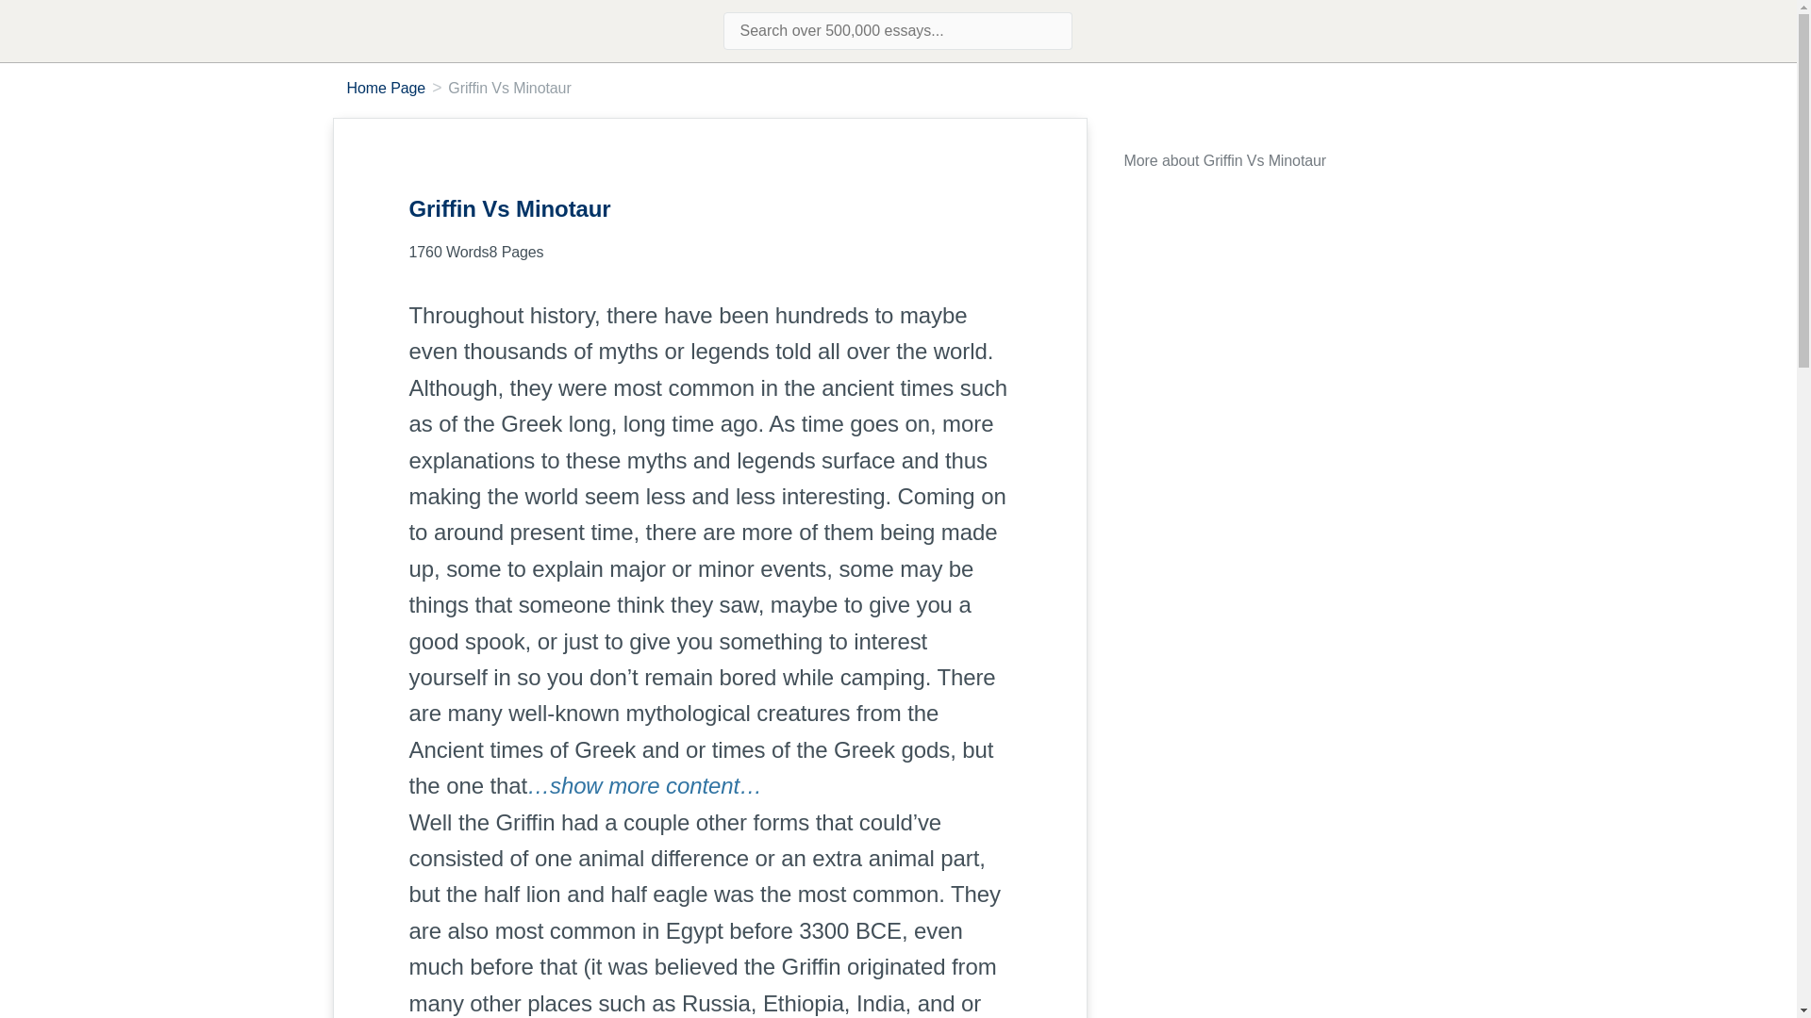 This screenshot has width=1811, height=1018. Describe the element at coordinates (387, 88) in the screenshot. I see `Home Page` at that location.